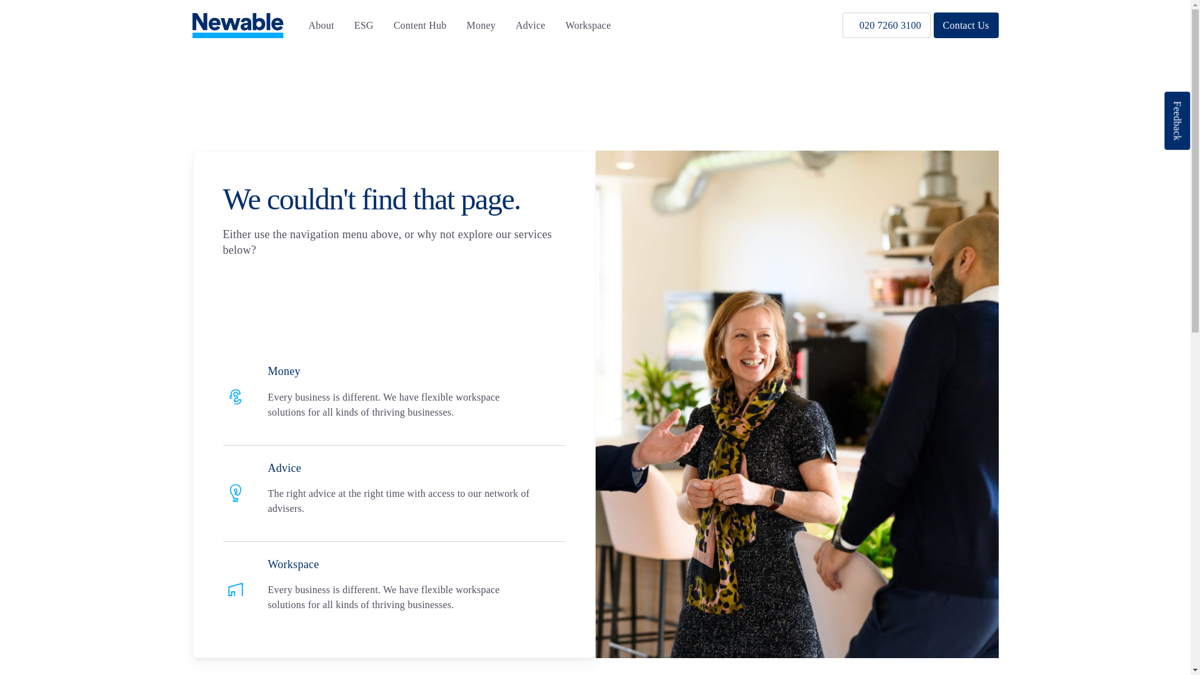  What do you see at coordinates (587, 25) in the screenshot?
I see `Workspace` at bounding box center [587, 25].